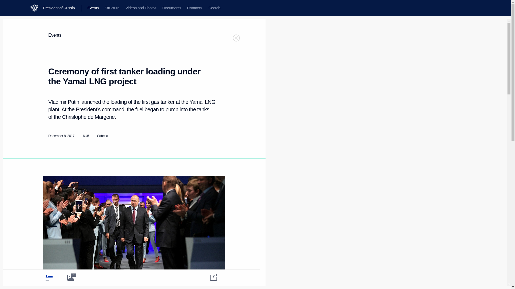 Image resolution: width=515 pixels, height=289 pixels. Describe the element at coordinates (214, 8) in the screenshot. I see `Search` at that location.